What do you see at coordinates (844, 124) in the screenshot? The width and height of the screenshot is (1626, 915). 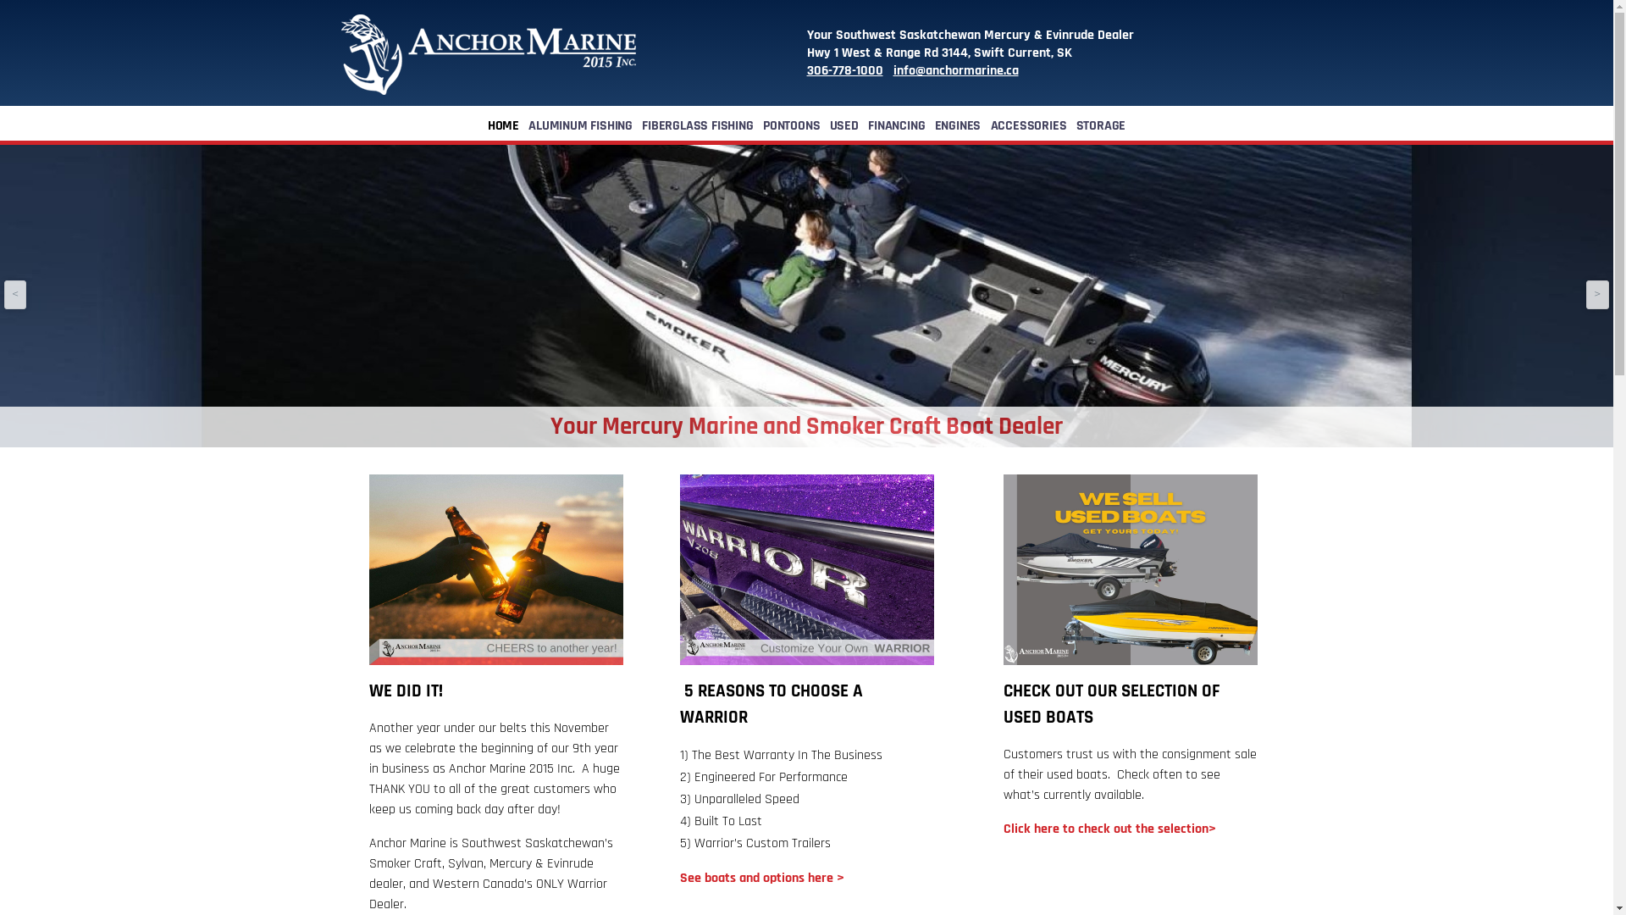 I see `USED` at bounding box center [844, 124].